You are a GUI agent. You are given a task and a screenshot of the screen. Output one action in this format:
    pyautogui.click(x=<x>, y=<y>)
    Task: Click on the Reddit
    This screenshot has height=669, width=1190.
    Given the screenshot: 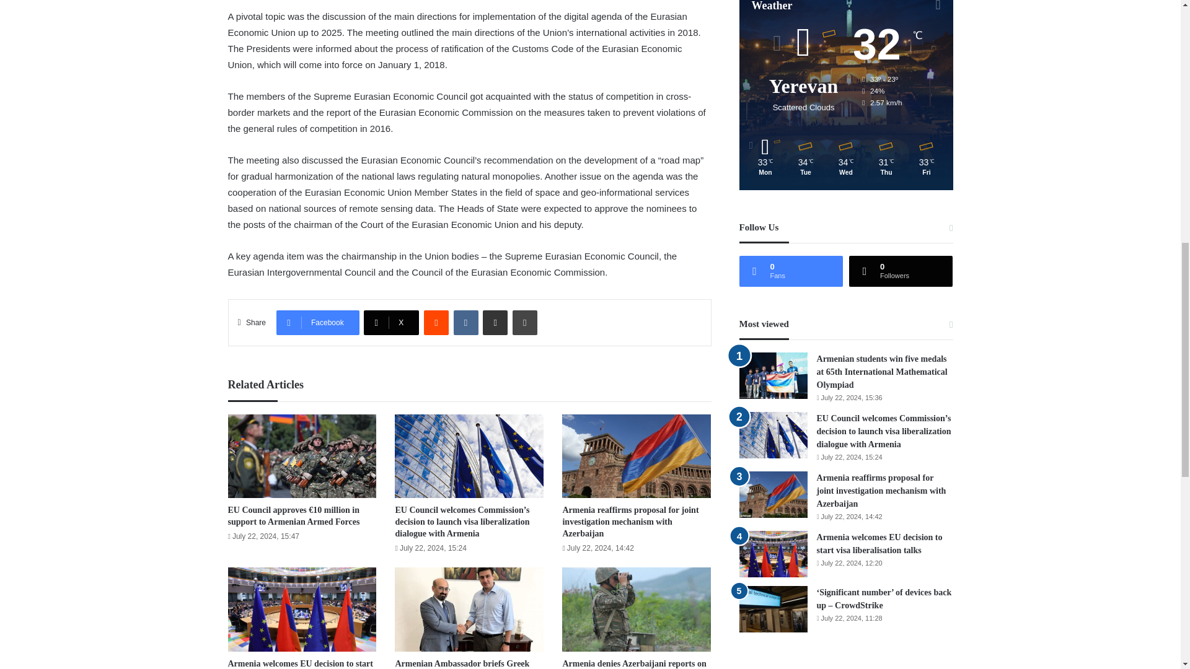 What is the action you would take?
    pyautogui.click(x=436, y=323)
    